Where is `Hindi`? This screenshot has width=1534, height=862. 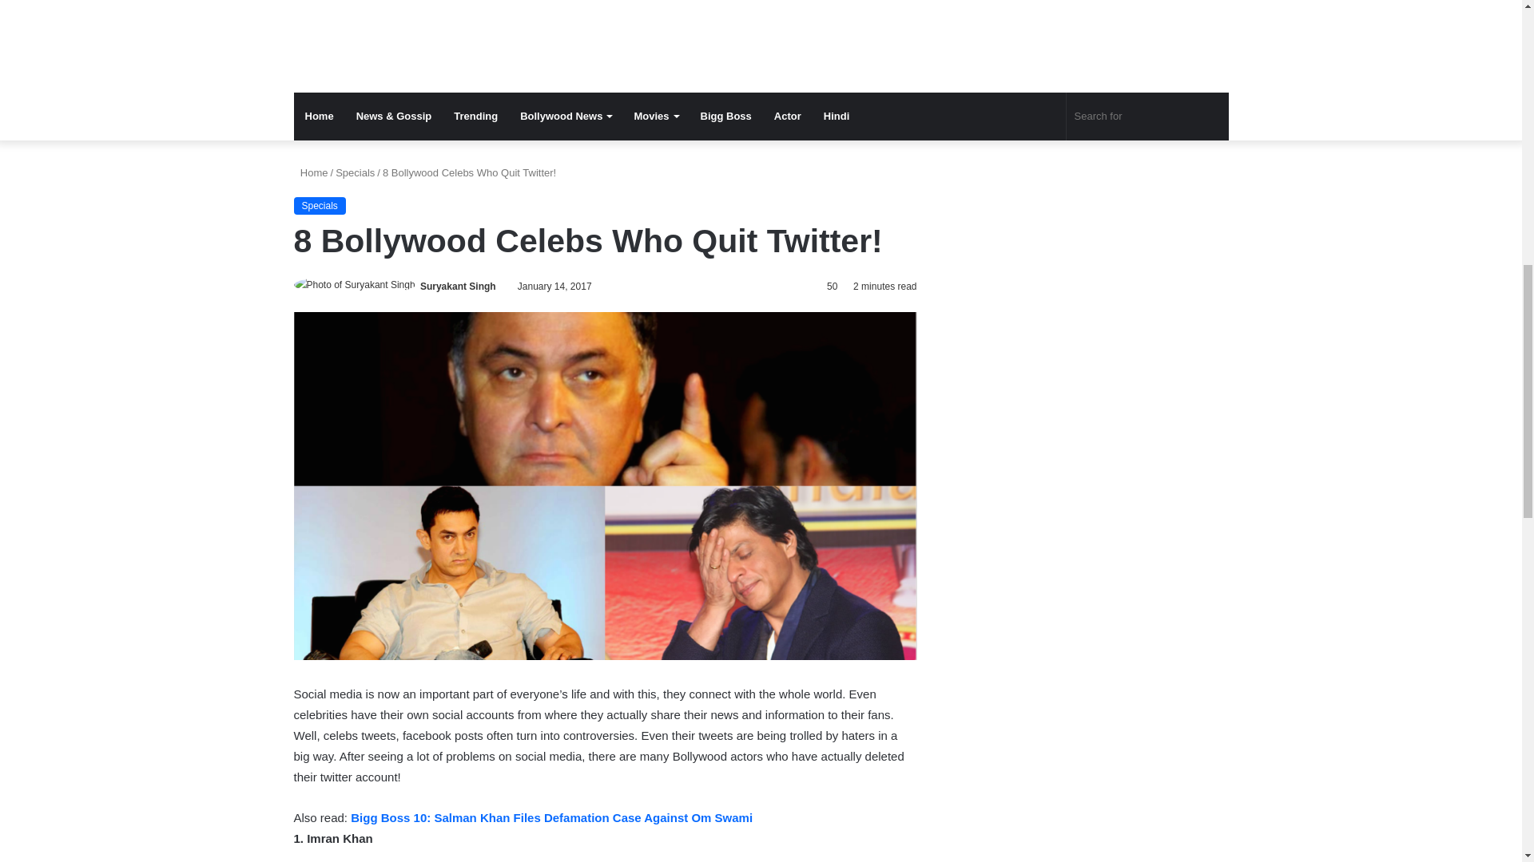 Hindi is located at coordinates (837, 117).